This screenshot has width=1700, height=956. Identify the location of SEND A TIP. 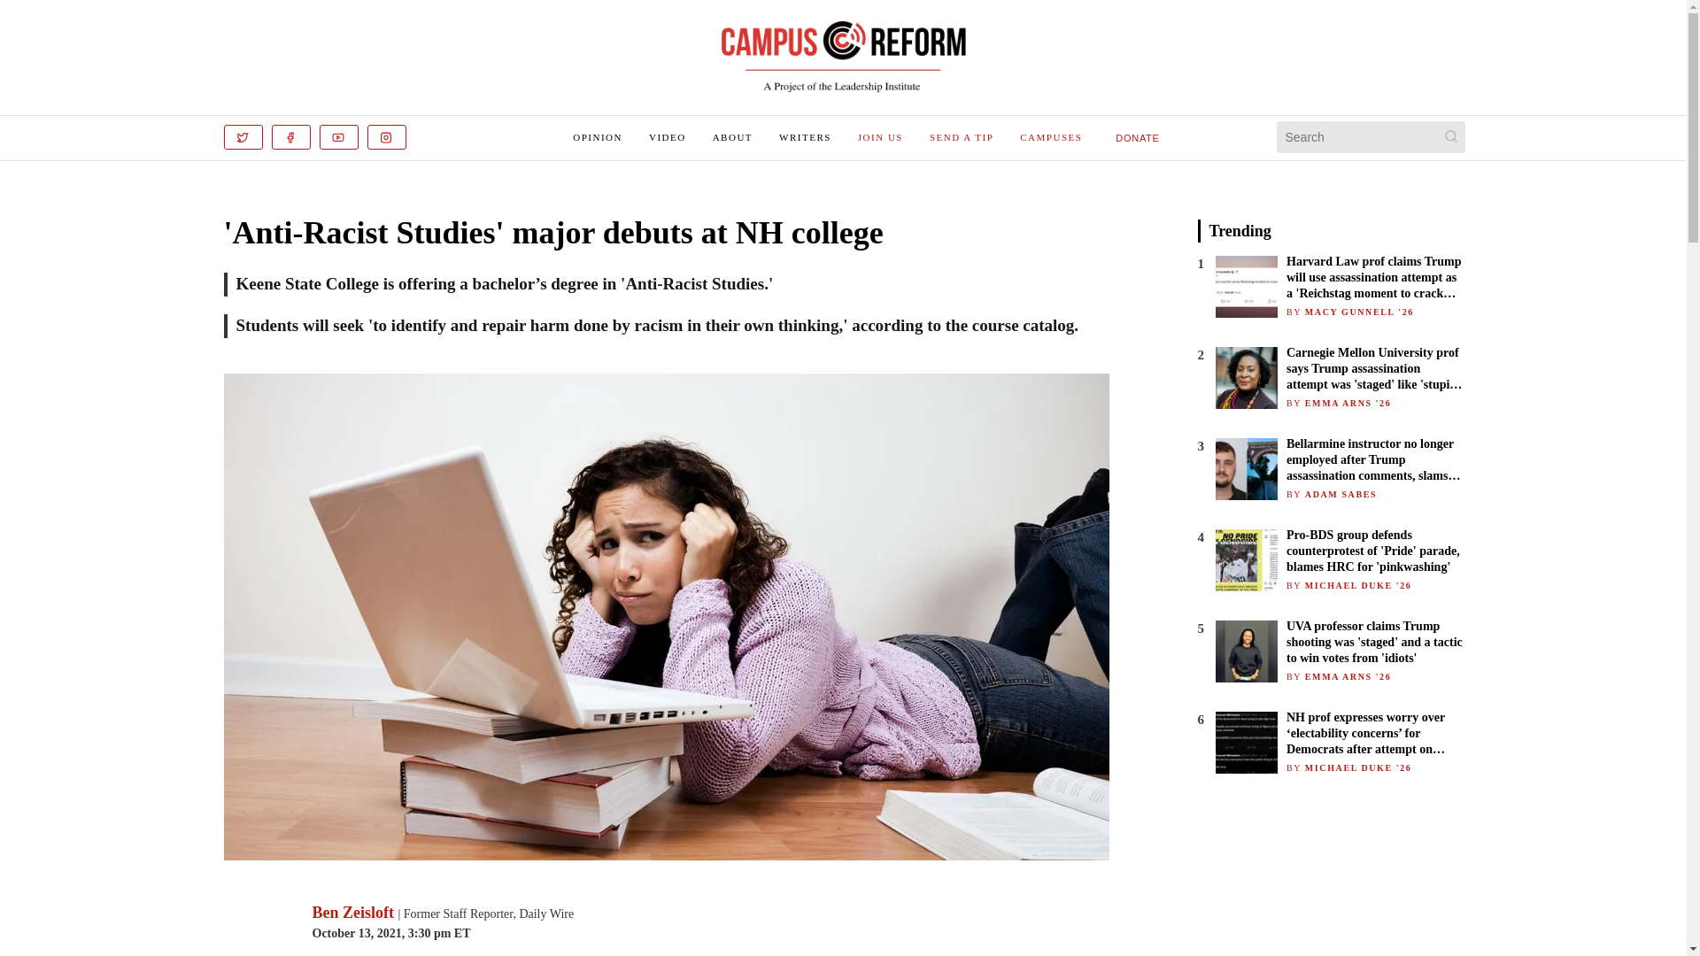
(962, 136).